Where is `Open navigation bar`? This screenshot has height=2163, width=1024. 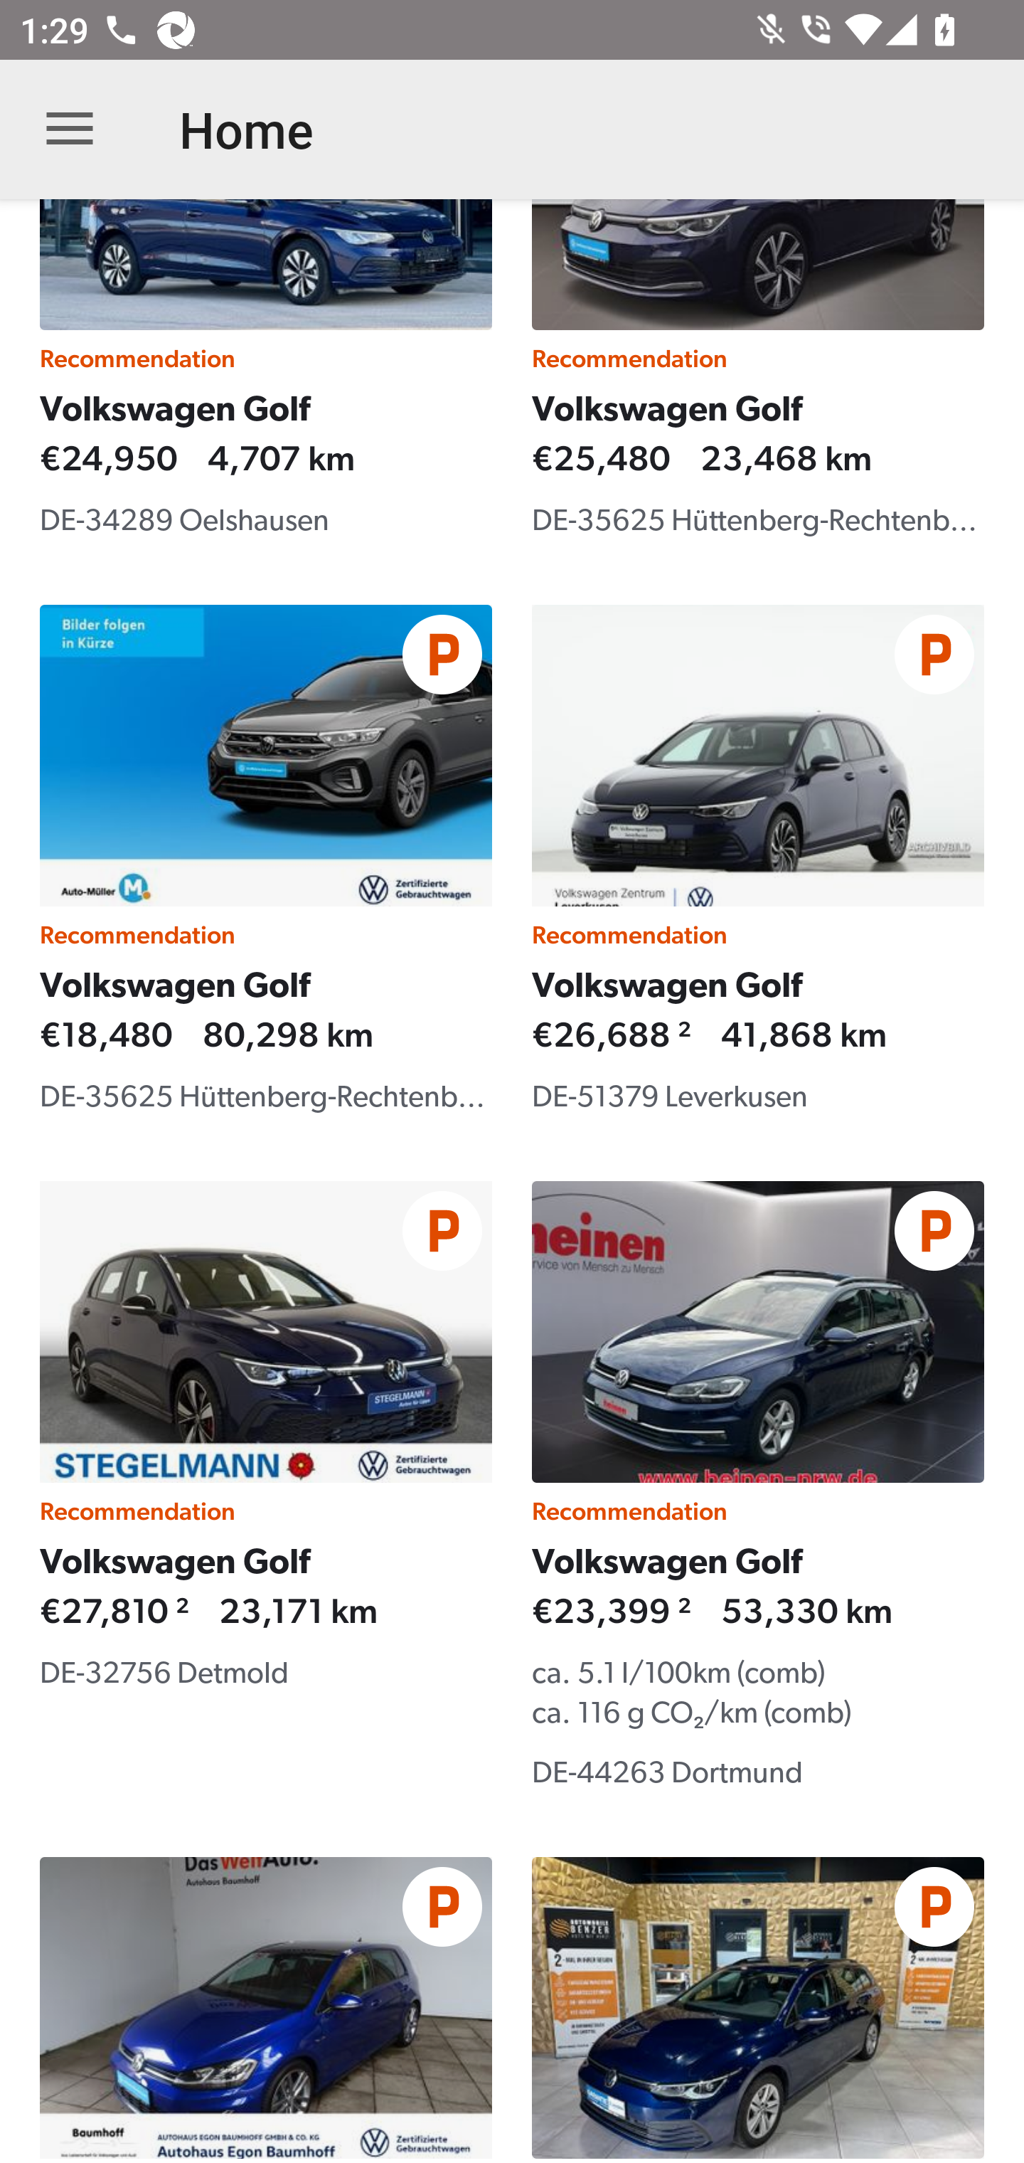
Open navigation bar is located at coordinates (70, 129).